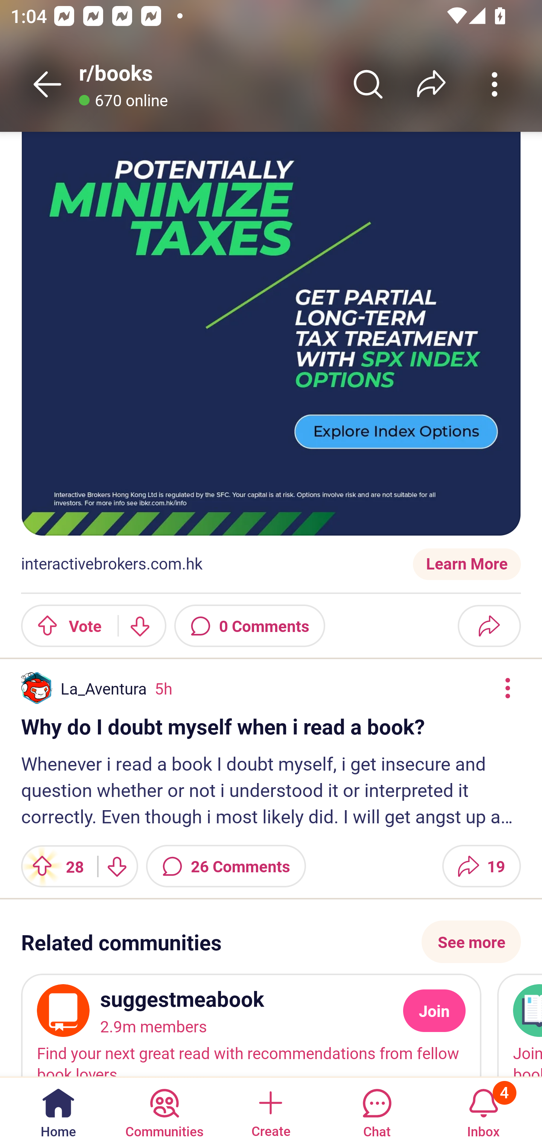 Image resolution: width=542 pixels, height=1145 pixels. What do you see at coordinates (377, 1110) in the screenshot?
I see `Chat` at bounding box center [377, 1110].